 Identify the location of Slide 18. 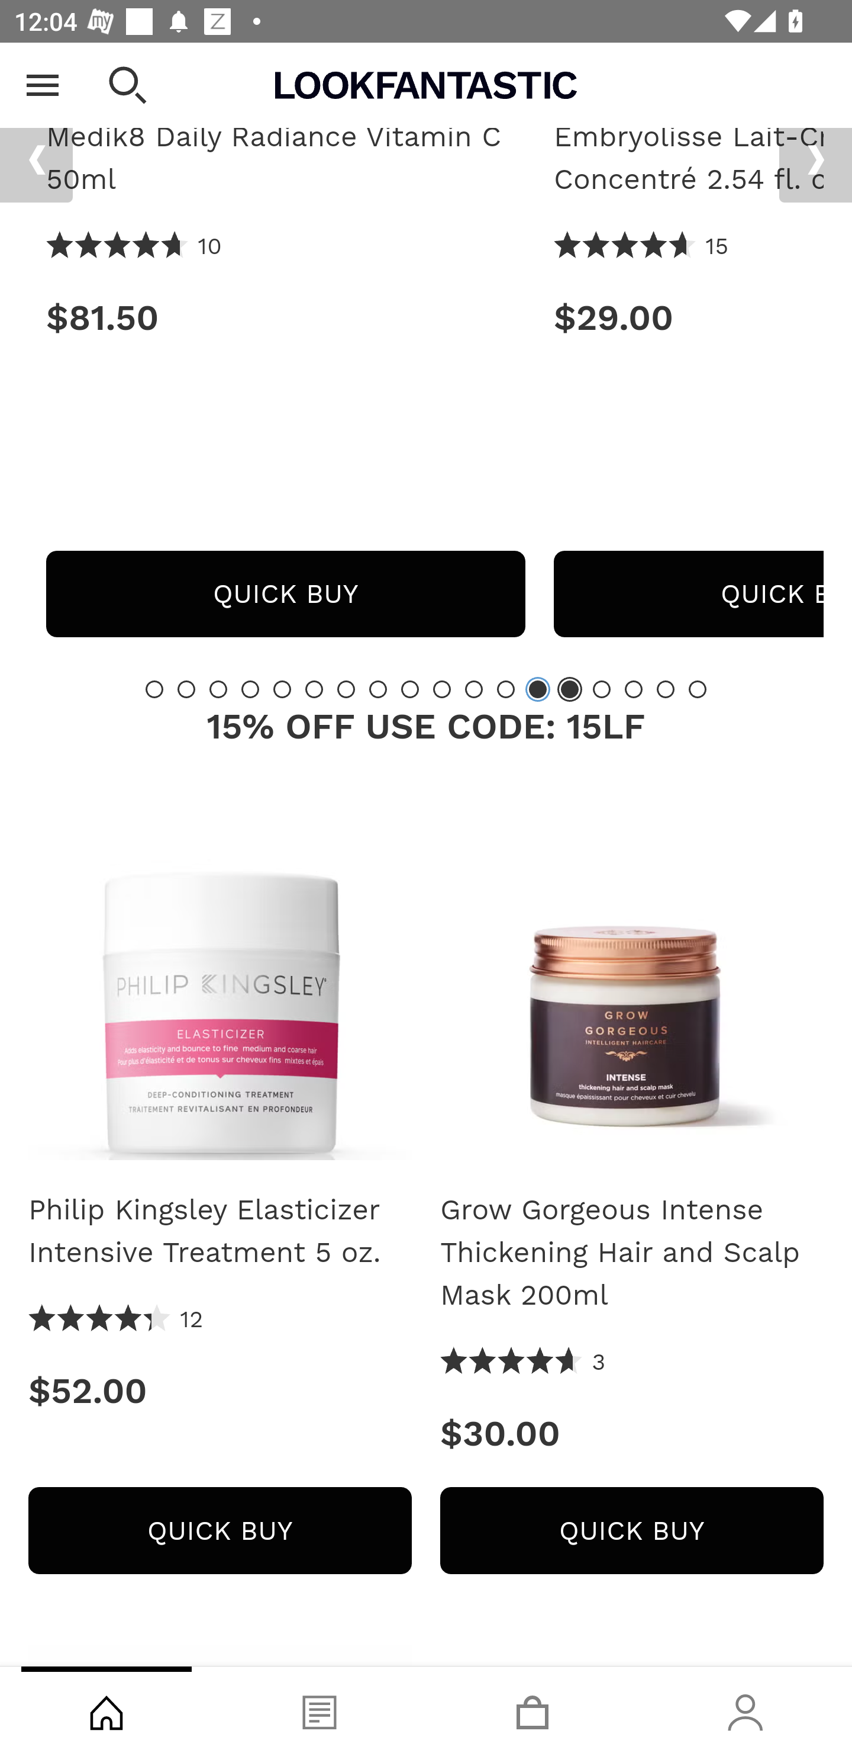
(697, 689).